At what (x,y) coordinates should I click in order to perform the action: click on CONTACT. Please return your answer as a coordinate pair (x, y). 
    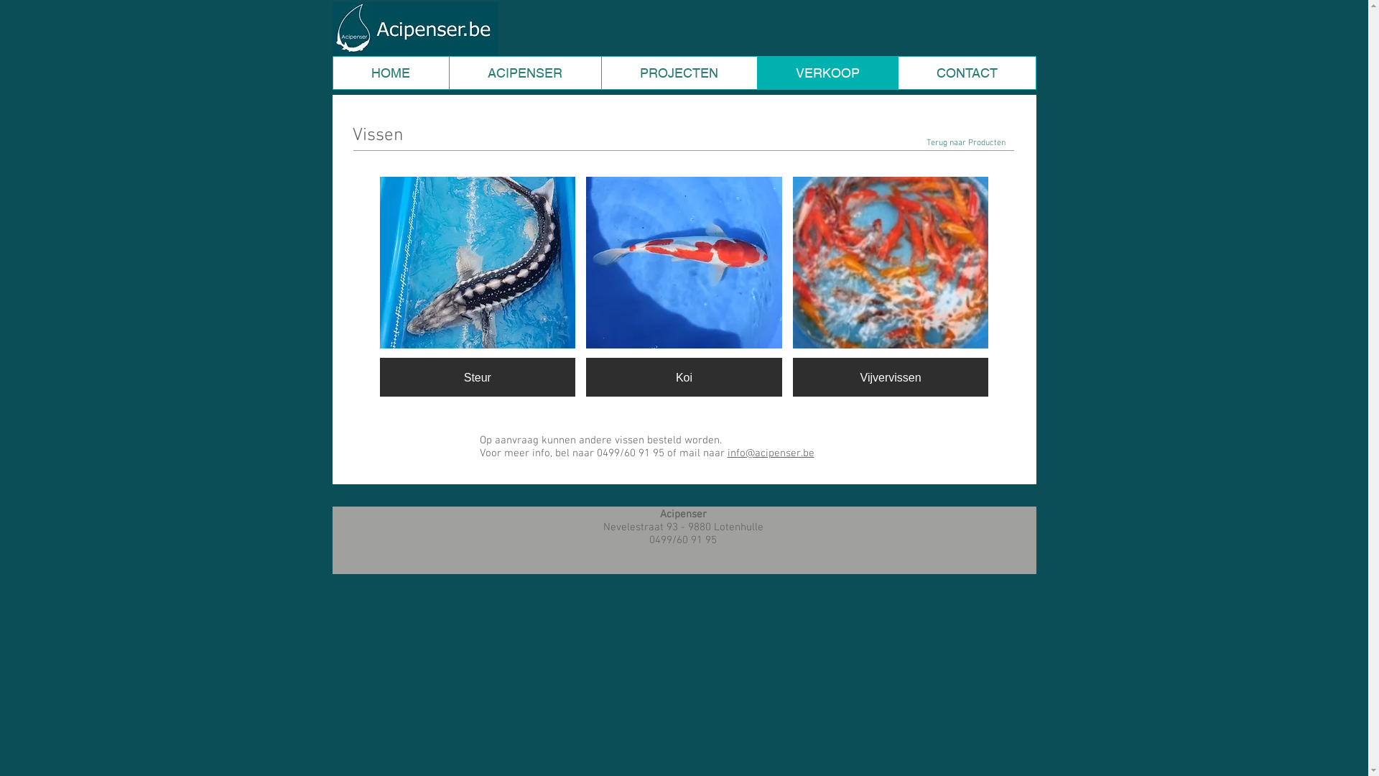
    Looking at the image, I should click on (967, 73).